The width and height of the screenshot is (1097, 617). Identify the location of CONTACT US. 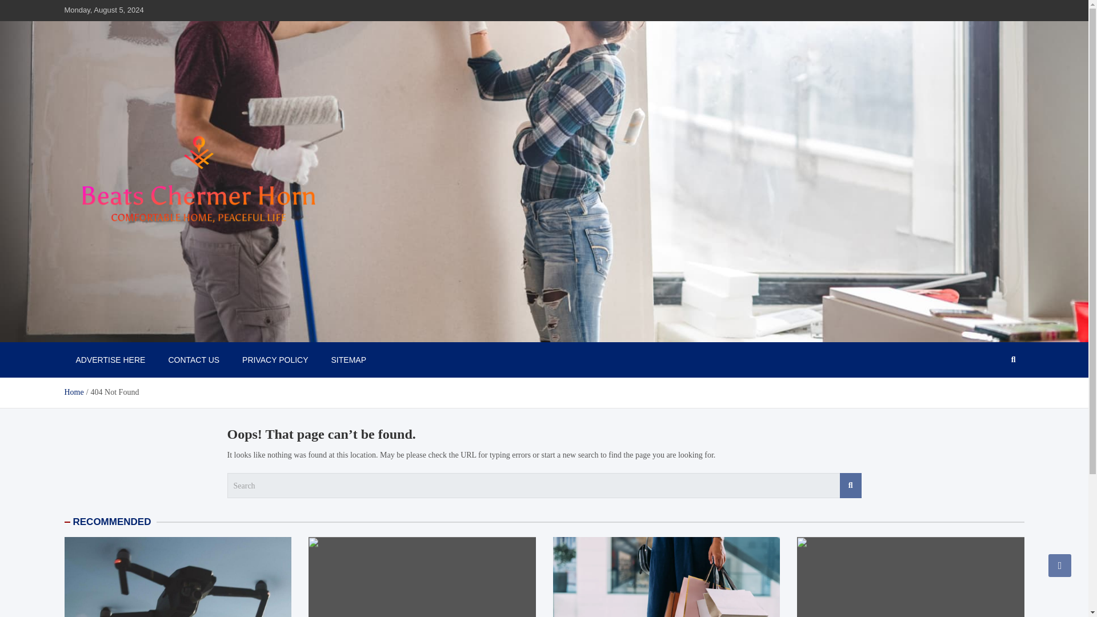
(193, 360).